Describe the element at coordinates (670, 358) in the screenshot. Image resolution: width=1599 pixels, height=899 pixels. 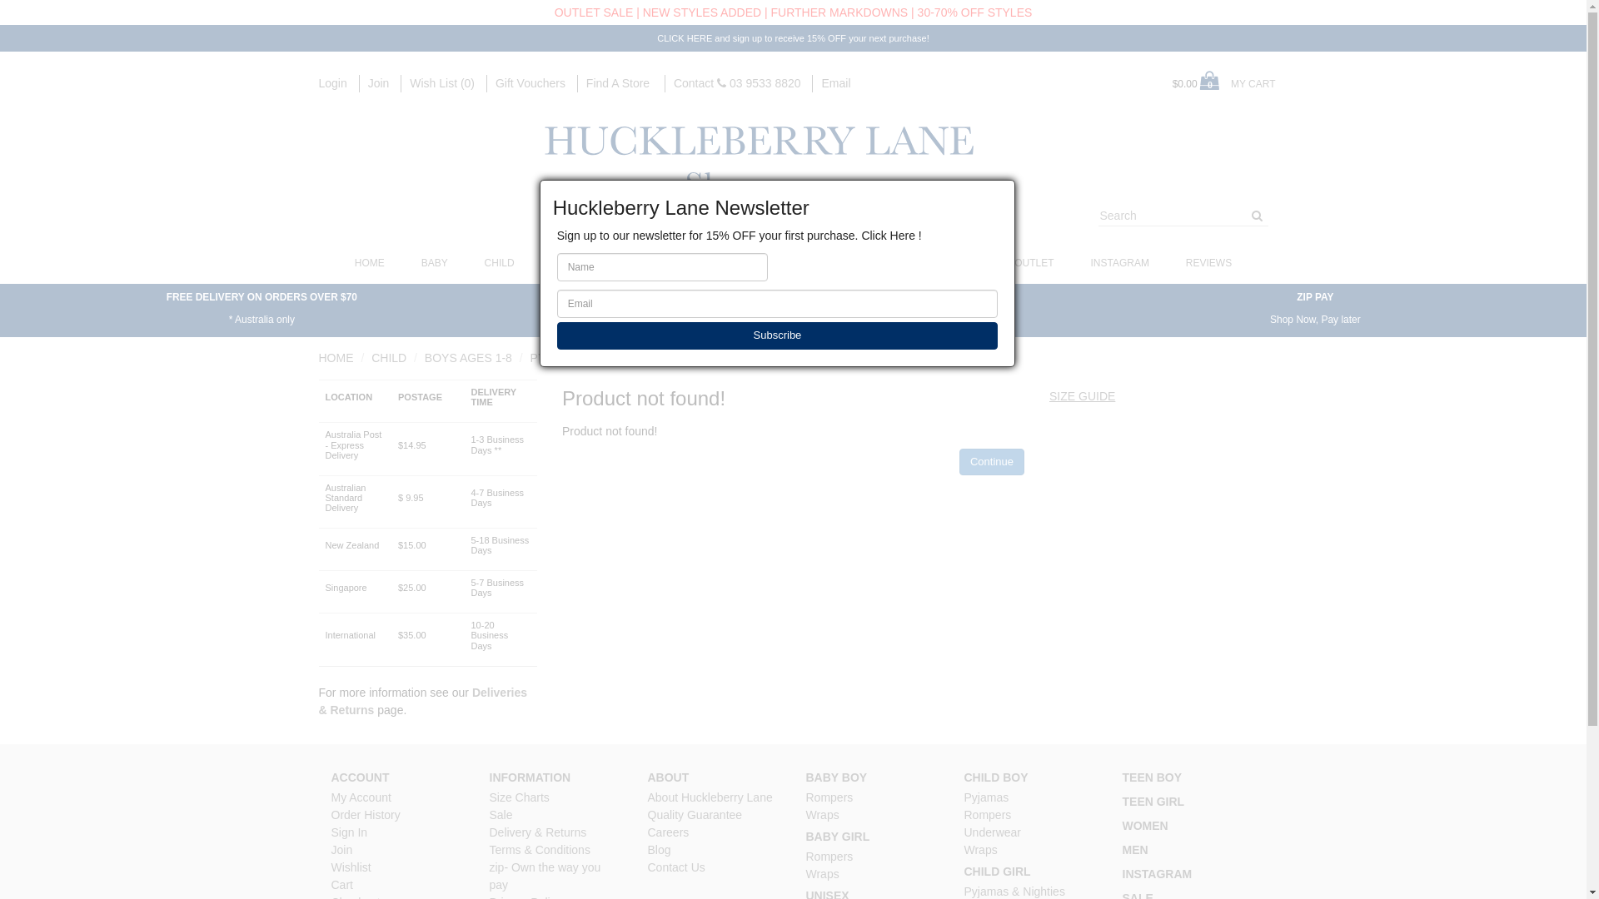
I see `PRODUCT NOT FOUND!` at that location.